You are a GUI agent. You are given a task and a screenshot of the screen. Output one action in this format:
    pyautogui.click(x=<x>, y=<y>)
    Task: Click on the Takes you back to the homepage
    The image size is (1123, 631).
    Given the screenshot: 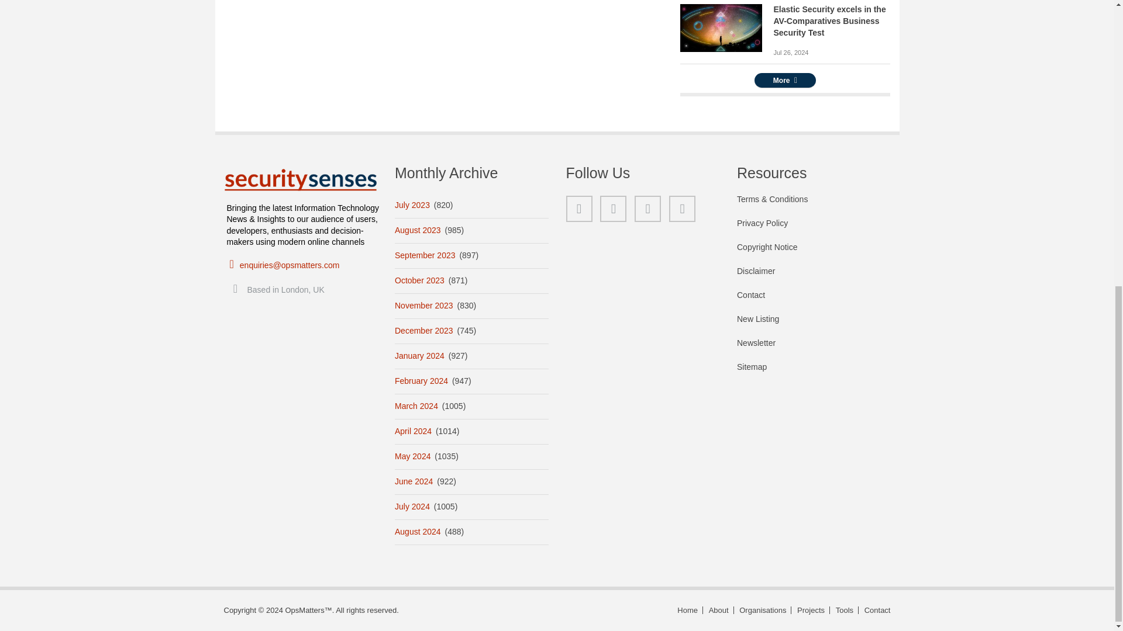 What is the action you would take?
    pyautogui.click(x=688, y=610)
    